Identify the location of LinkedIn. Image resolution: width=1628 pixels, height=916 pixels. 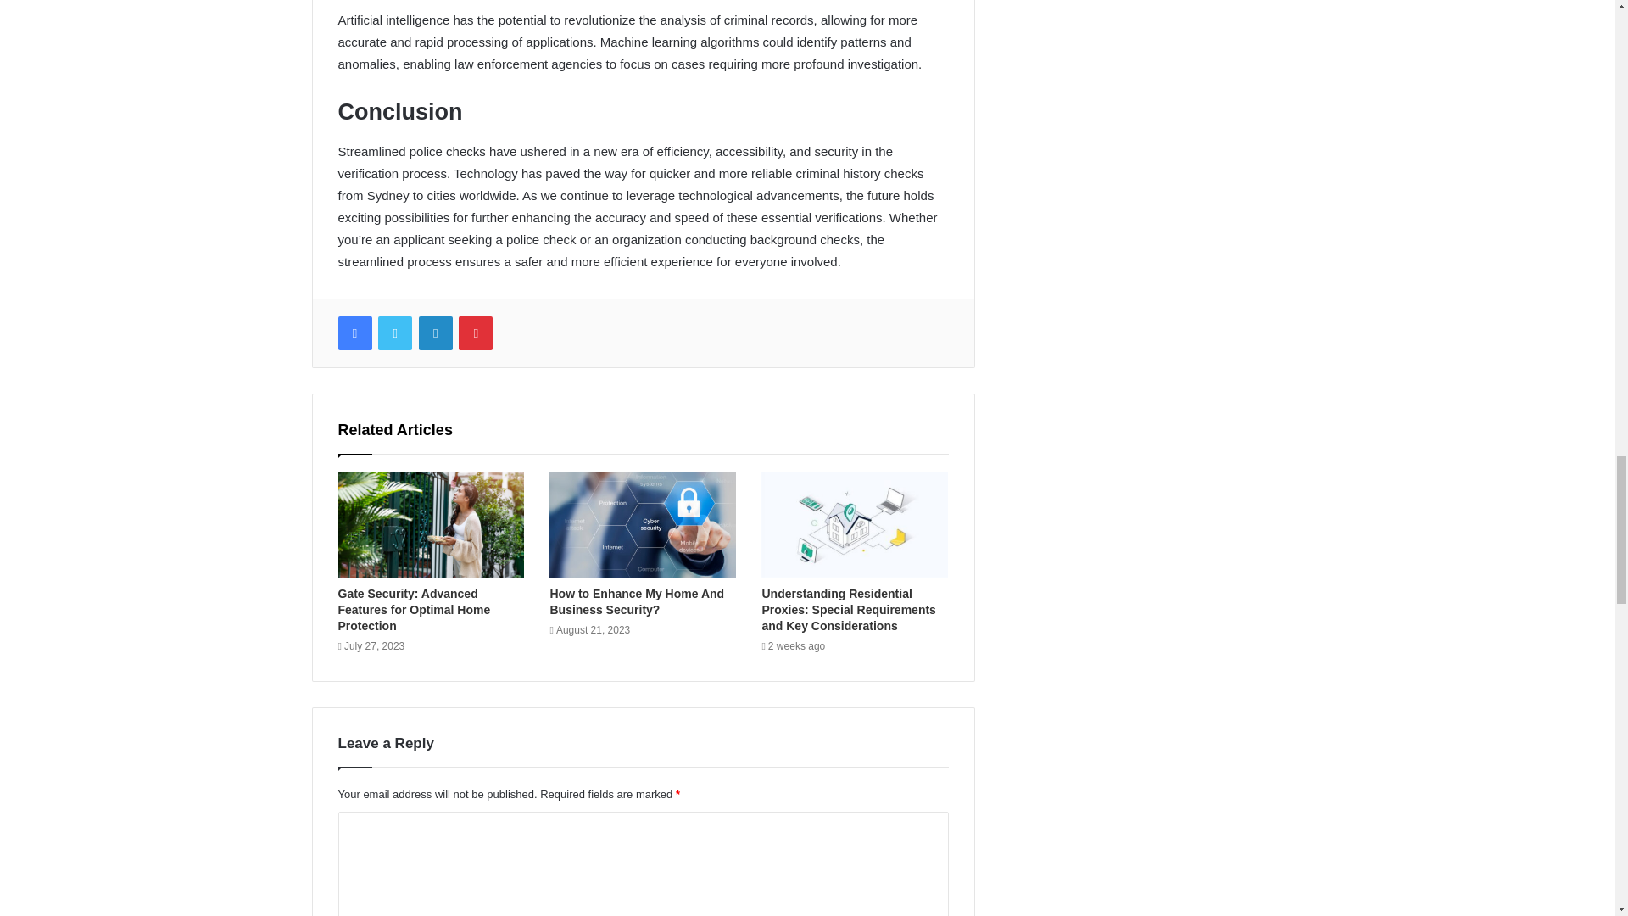
(435, 332).